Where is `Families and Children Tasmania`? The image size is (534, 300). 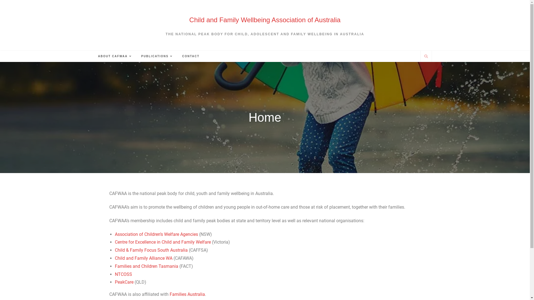
Families and Children Tasmania is located at coordinates (146, 266).